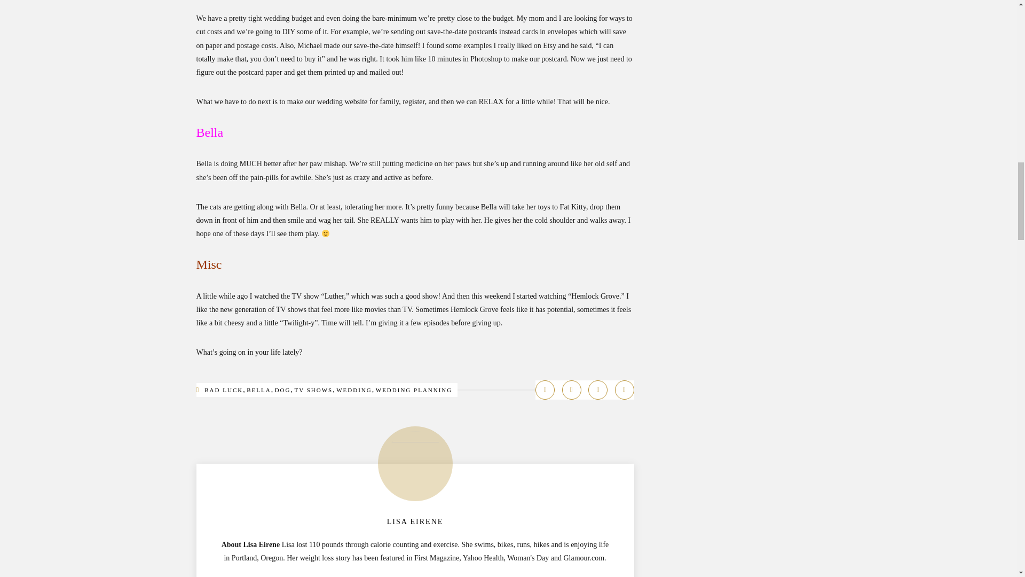  I want to click on Click to share this post on Twitter, so click(571, 390).